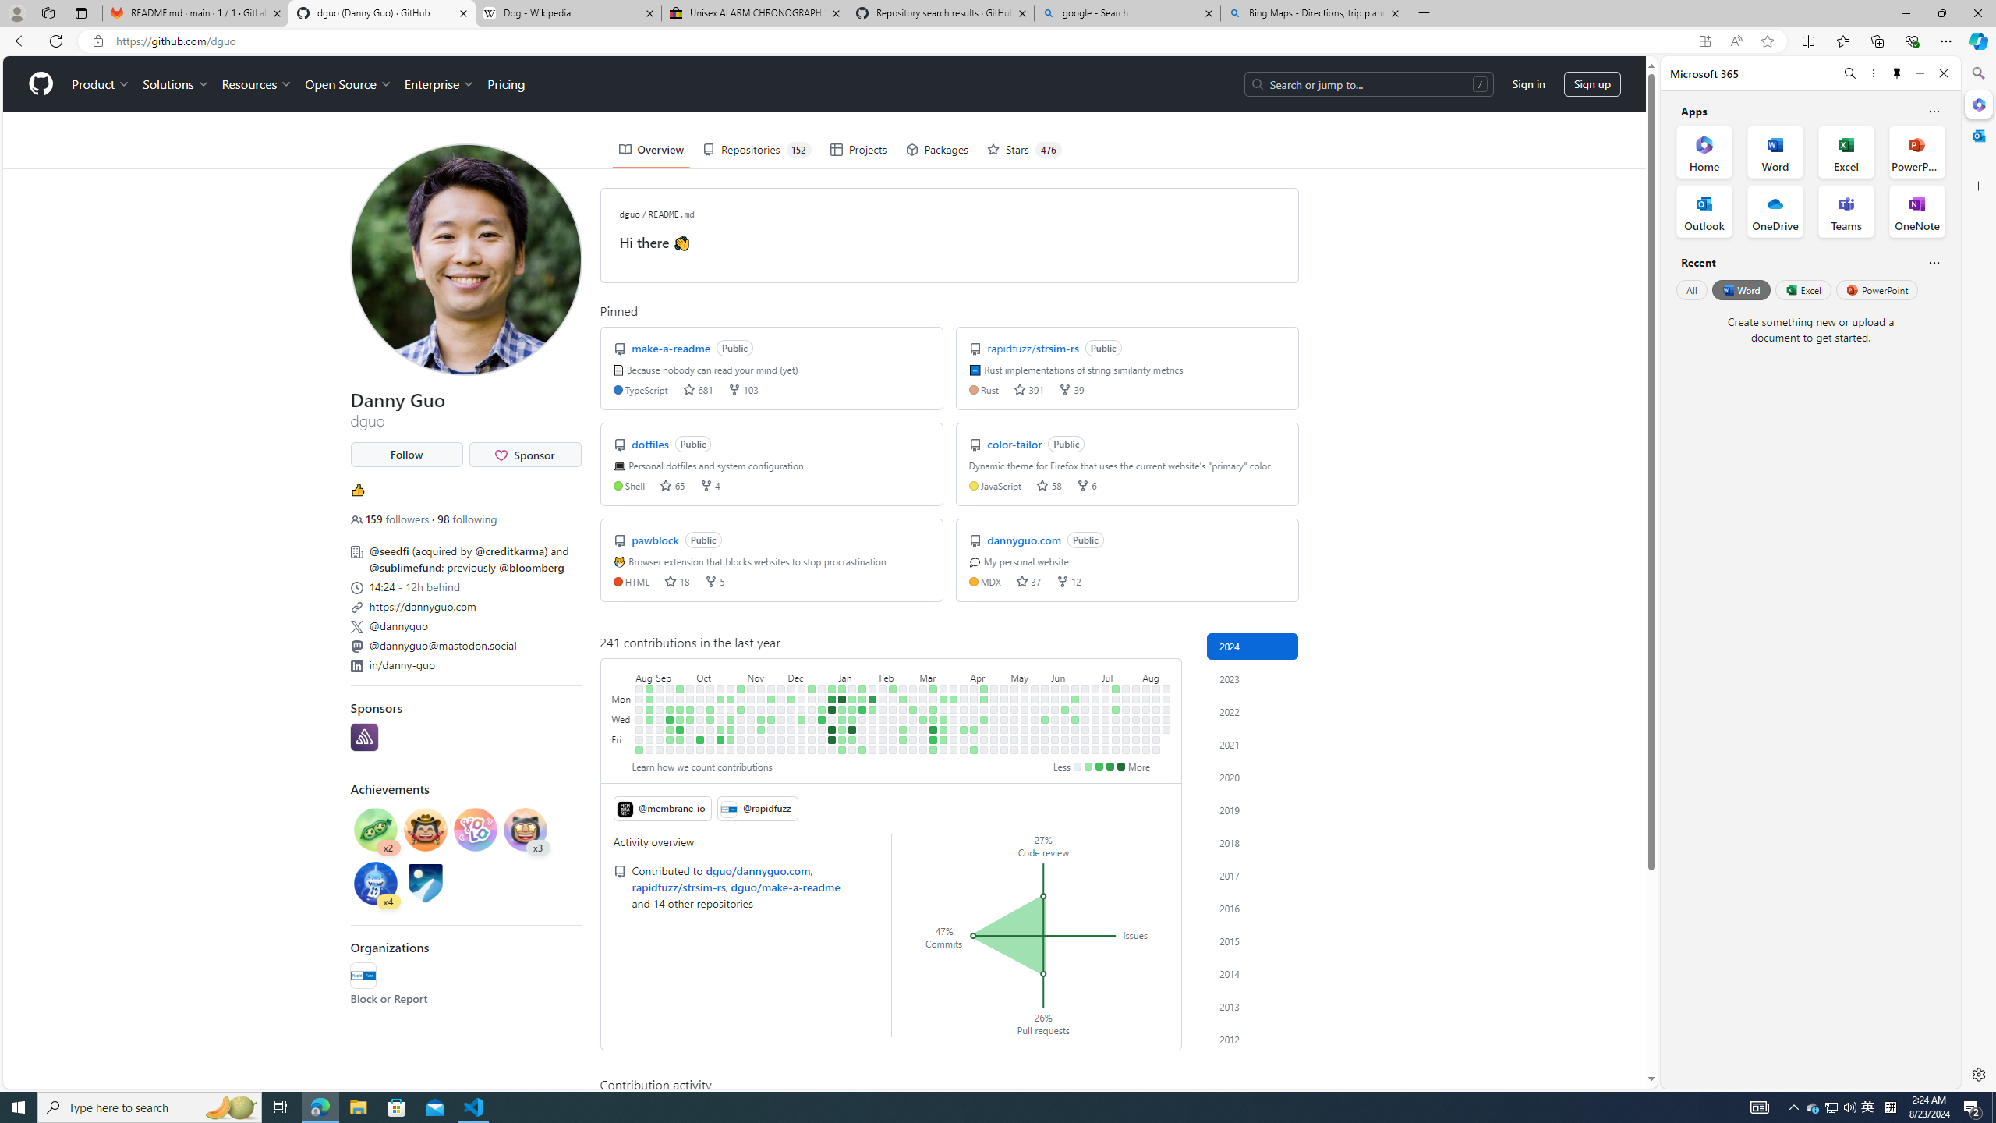 The image size is (1996, 1123). What do you see at coordinates (649, 709) in the screenshot?
I see `1 contribution on August 29th.` at bounding box center [649, 709].